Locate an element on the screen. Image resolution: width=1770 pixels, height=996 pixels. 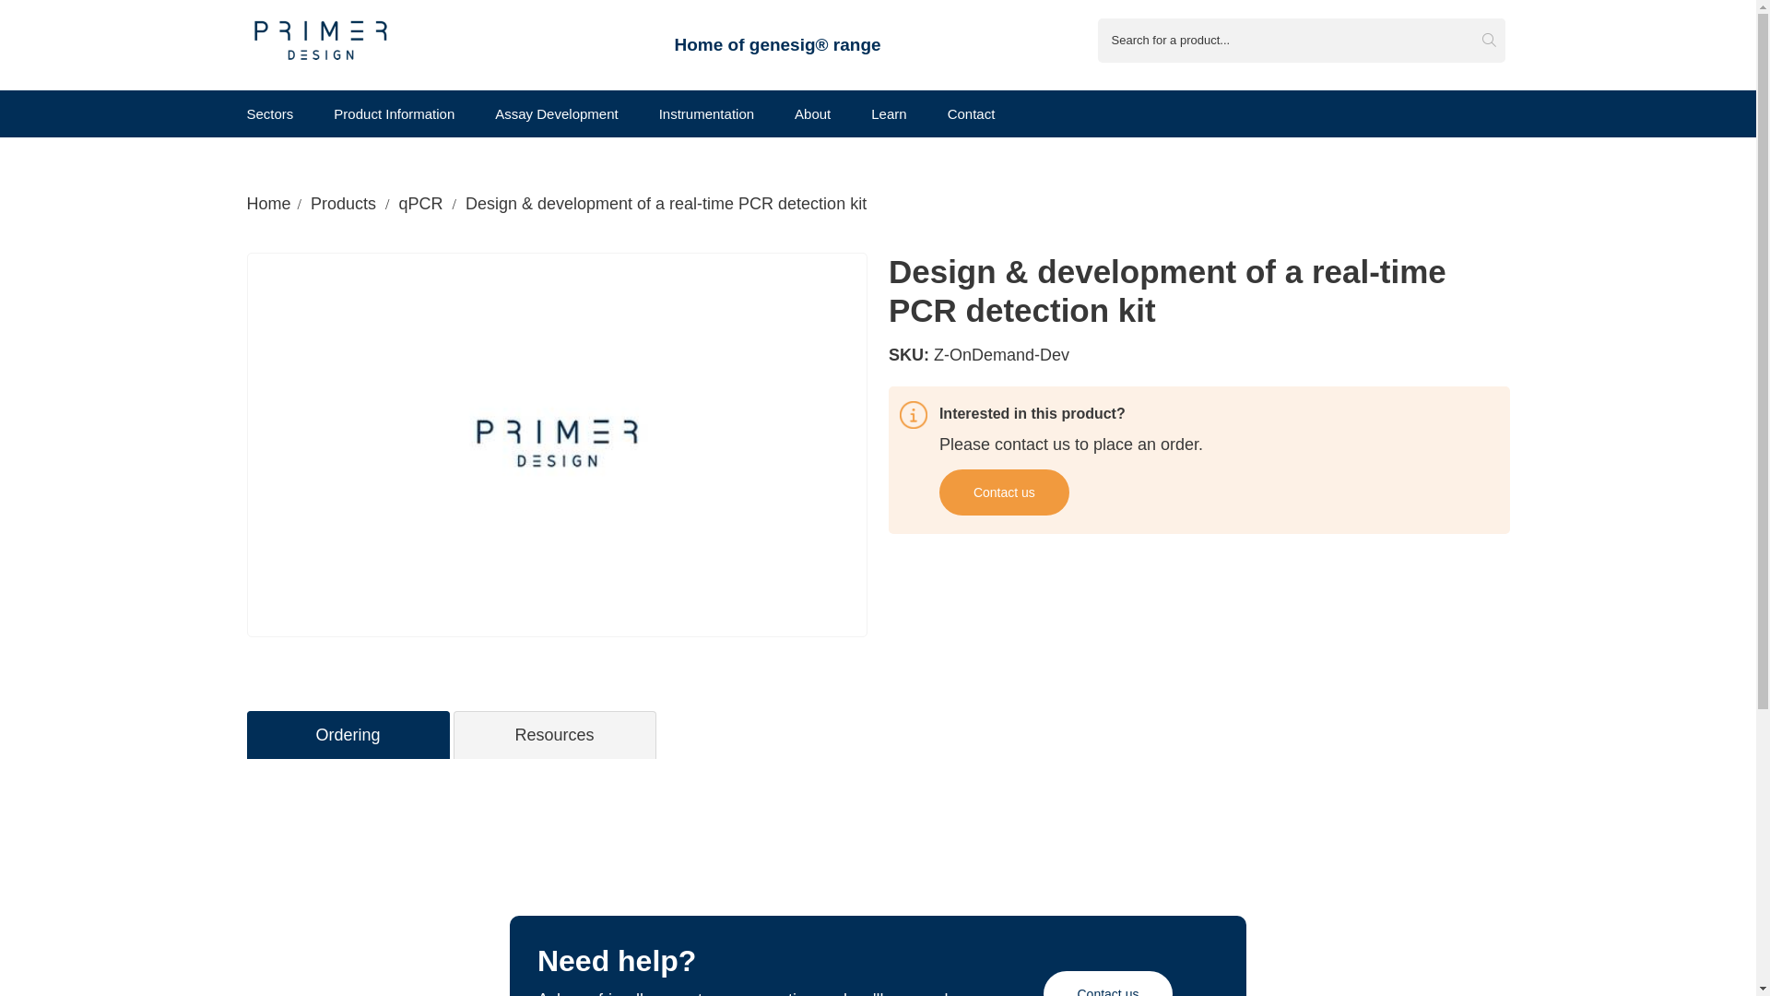
Contact us is located at coordinates (1004, 492).